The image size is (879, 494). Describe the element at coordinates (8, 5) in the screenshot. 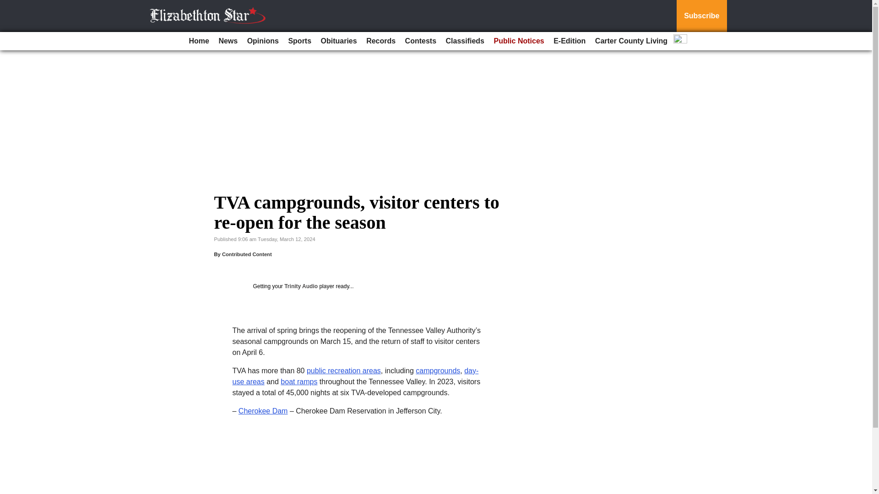

I see `Go` at that location.